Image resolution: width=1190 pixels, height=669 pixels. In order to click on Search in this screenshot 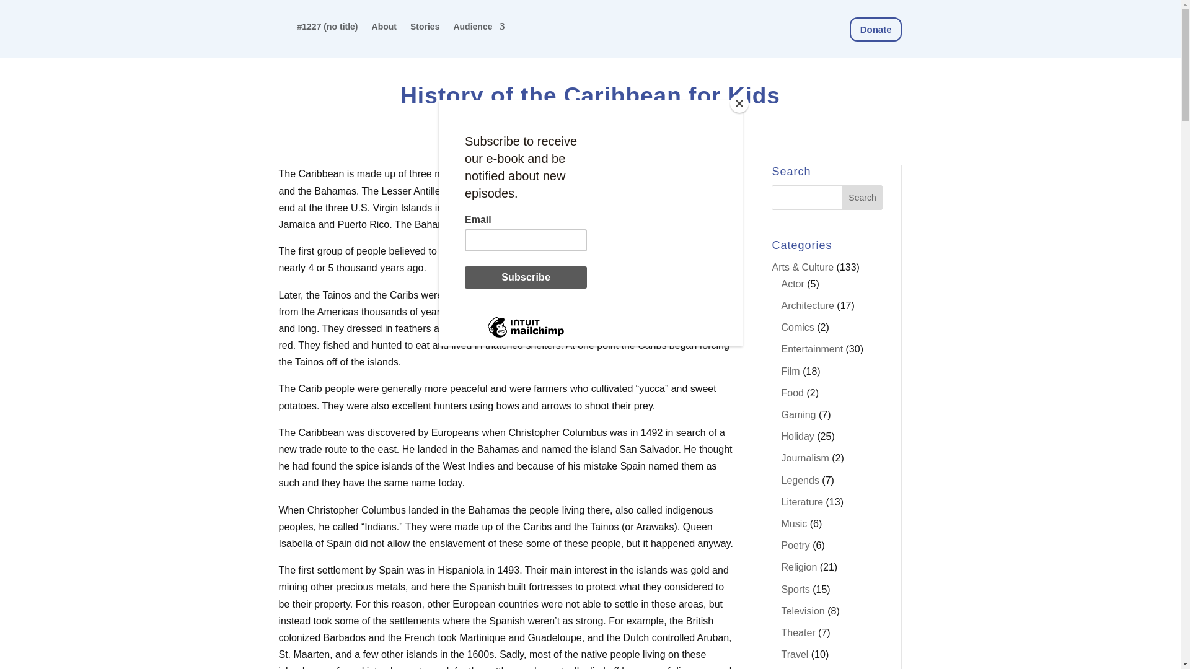, I will do `click(863, 198)`.